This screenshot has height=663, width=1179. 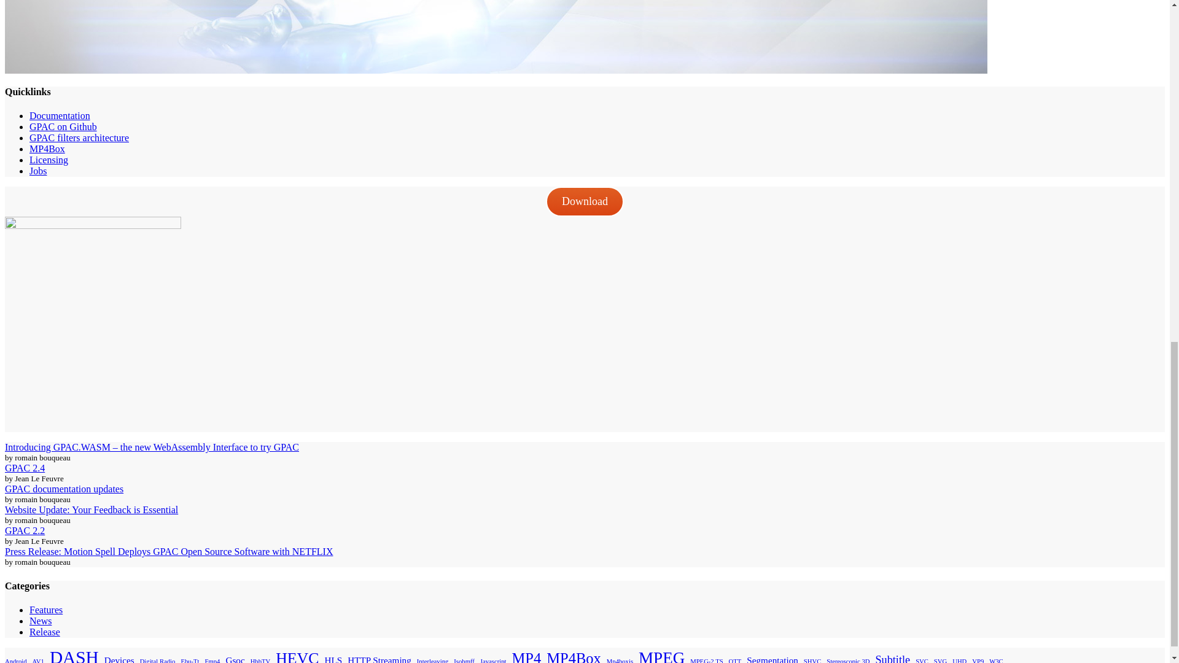 What do you see at coordinates (49, 160) in the screenshot?
I see `Licensing` at bounding box center [49, 160].